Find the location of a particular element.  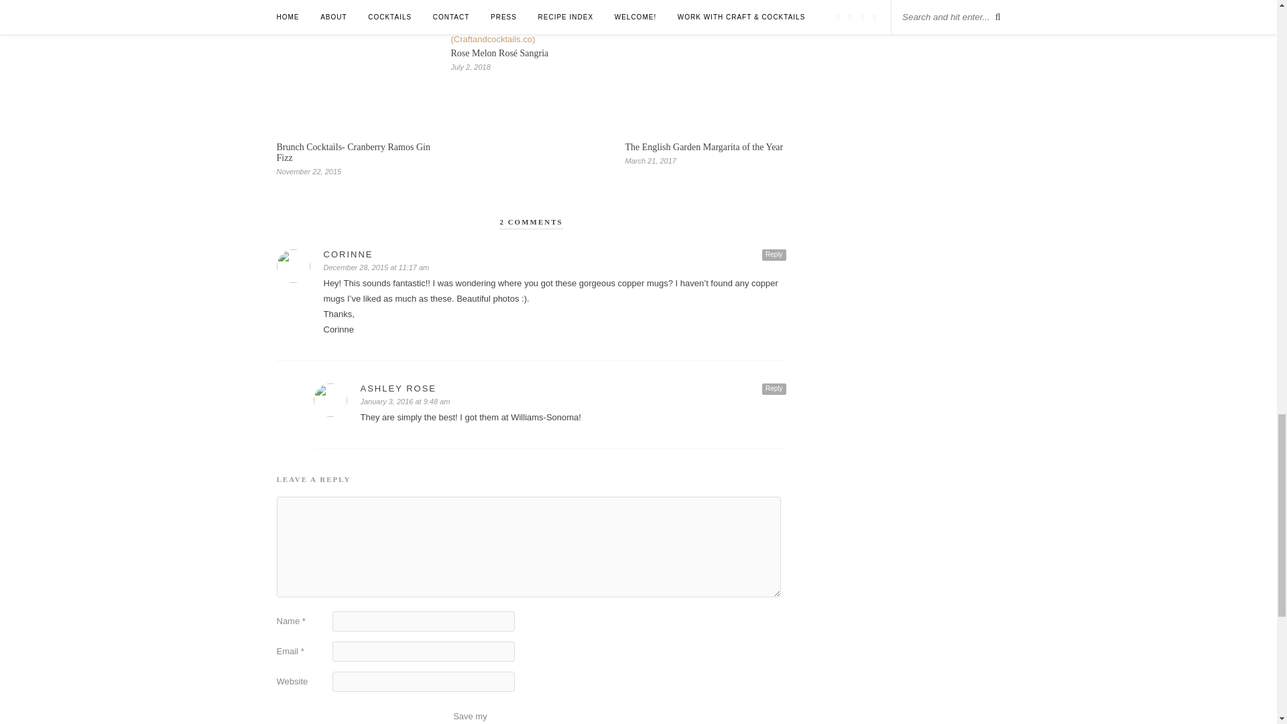

Brunch Cocktails- Cranberry Ramos Gin Fizz is located at coordinates (353, 152).